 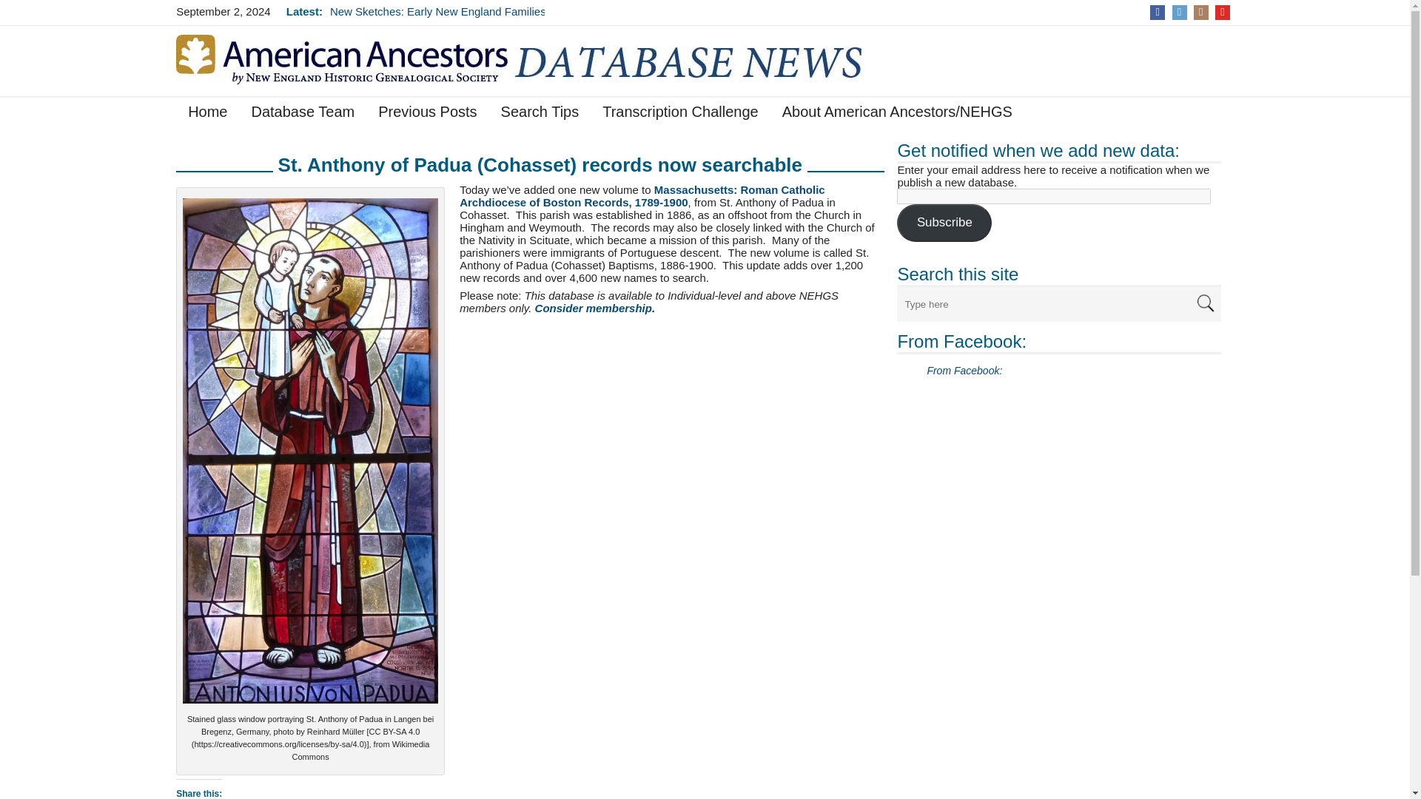 I want to click on American Ancestors Database News, so click(x=546, y=59).